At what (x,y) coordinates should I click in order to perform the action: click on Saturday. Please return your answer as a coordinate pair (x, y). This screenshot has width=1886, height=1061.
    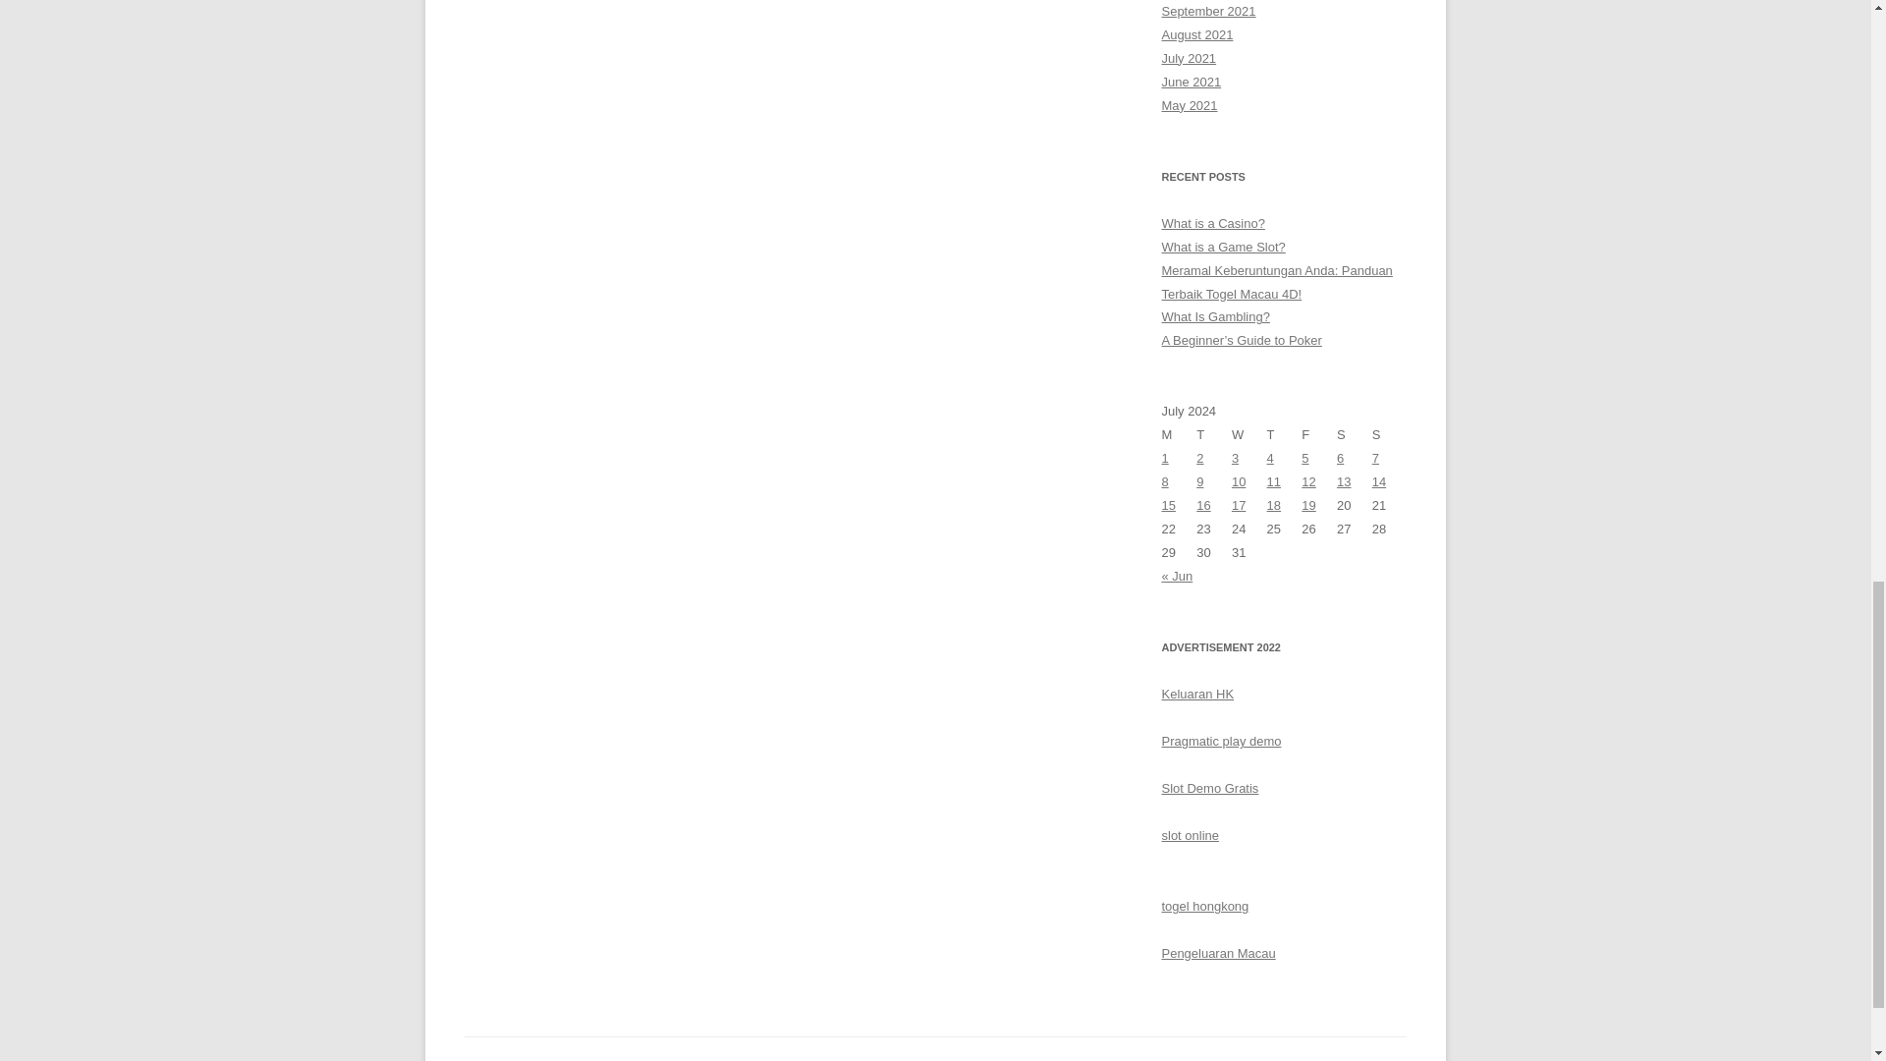
    Looking at the image, I should click on (1355, 434).